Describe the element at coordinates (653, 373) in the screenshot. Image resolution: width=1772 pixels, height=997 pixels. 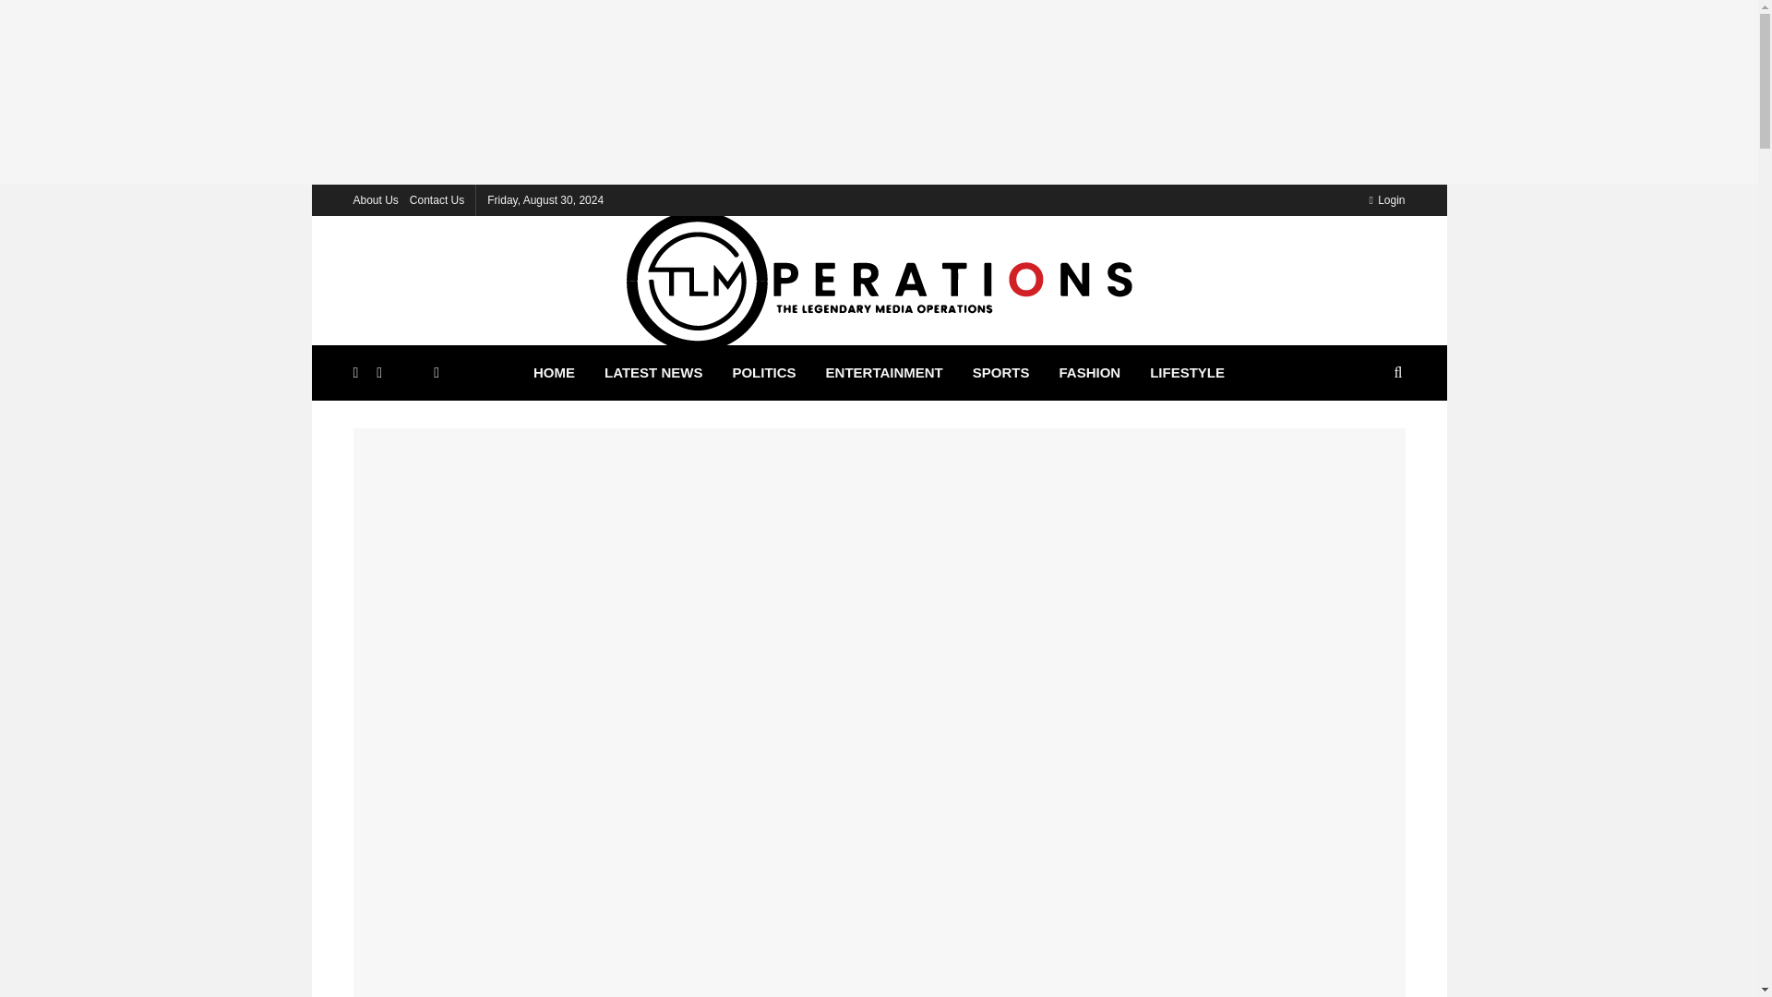
I see `LATEST NEWS` at that location.